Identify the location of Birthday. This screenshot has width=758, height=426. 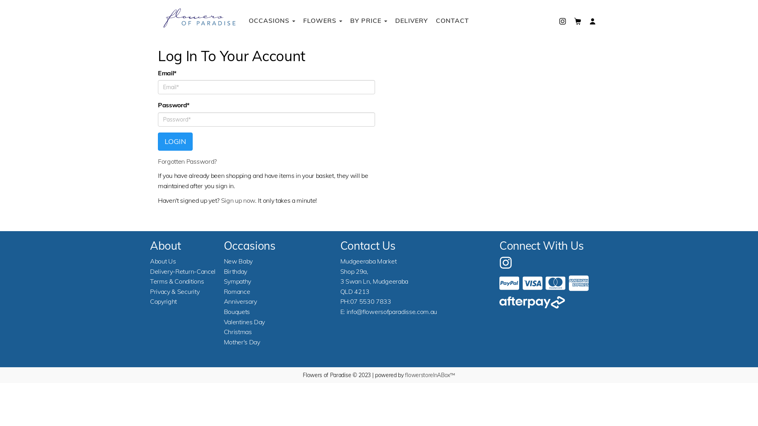
(235, 271).